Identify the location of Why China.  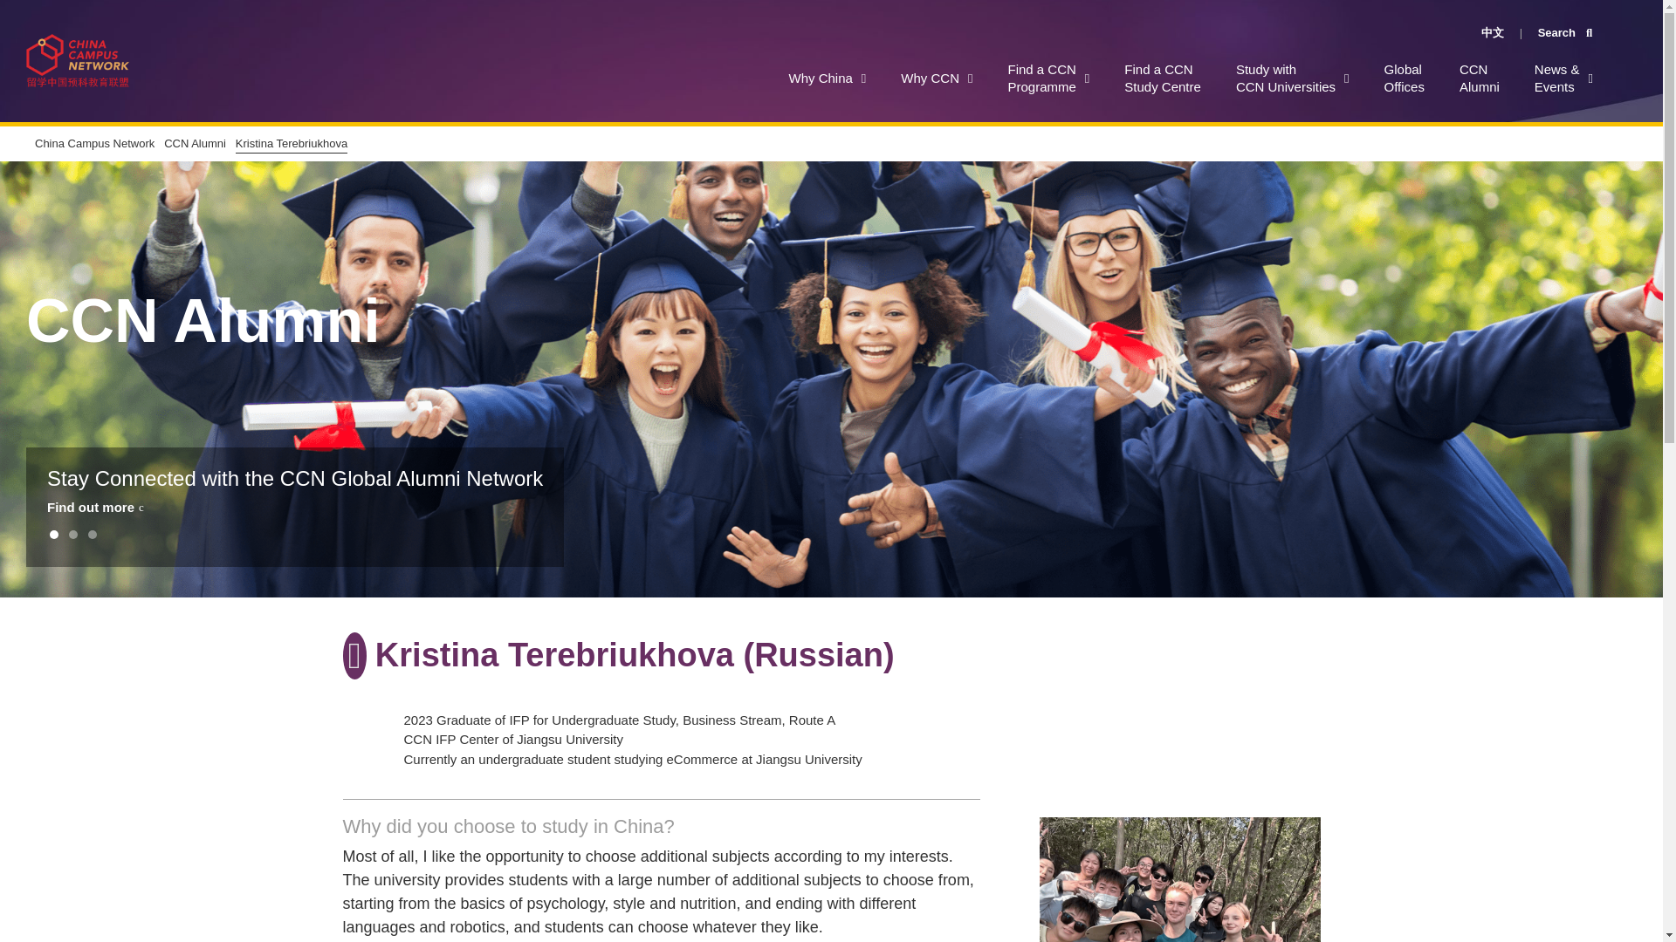
(936, 78).